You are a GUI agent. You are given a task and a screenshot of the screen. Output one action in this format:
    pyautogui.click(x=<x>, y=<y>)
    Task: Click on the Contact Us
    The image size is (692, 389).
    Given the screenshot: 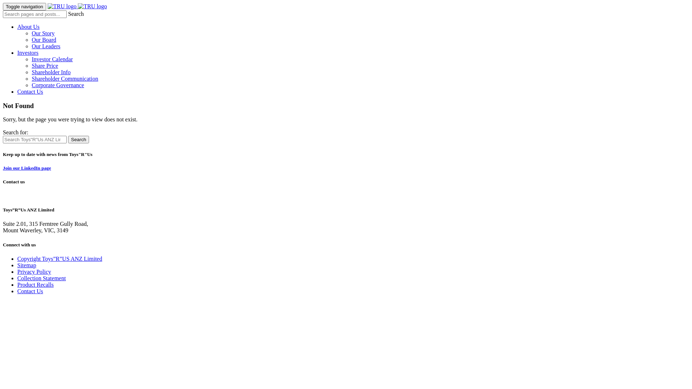 What is the action you would take?
    pyautogui.click(x=30, y=91)
    